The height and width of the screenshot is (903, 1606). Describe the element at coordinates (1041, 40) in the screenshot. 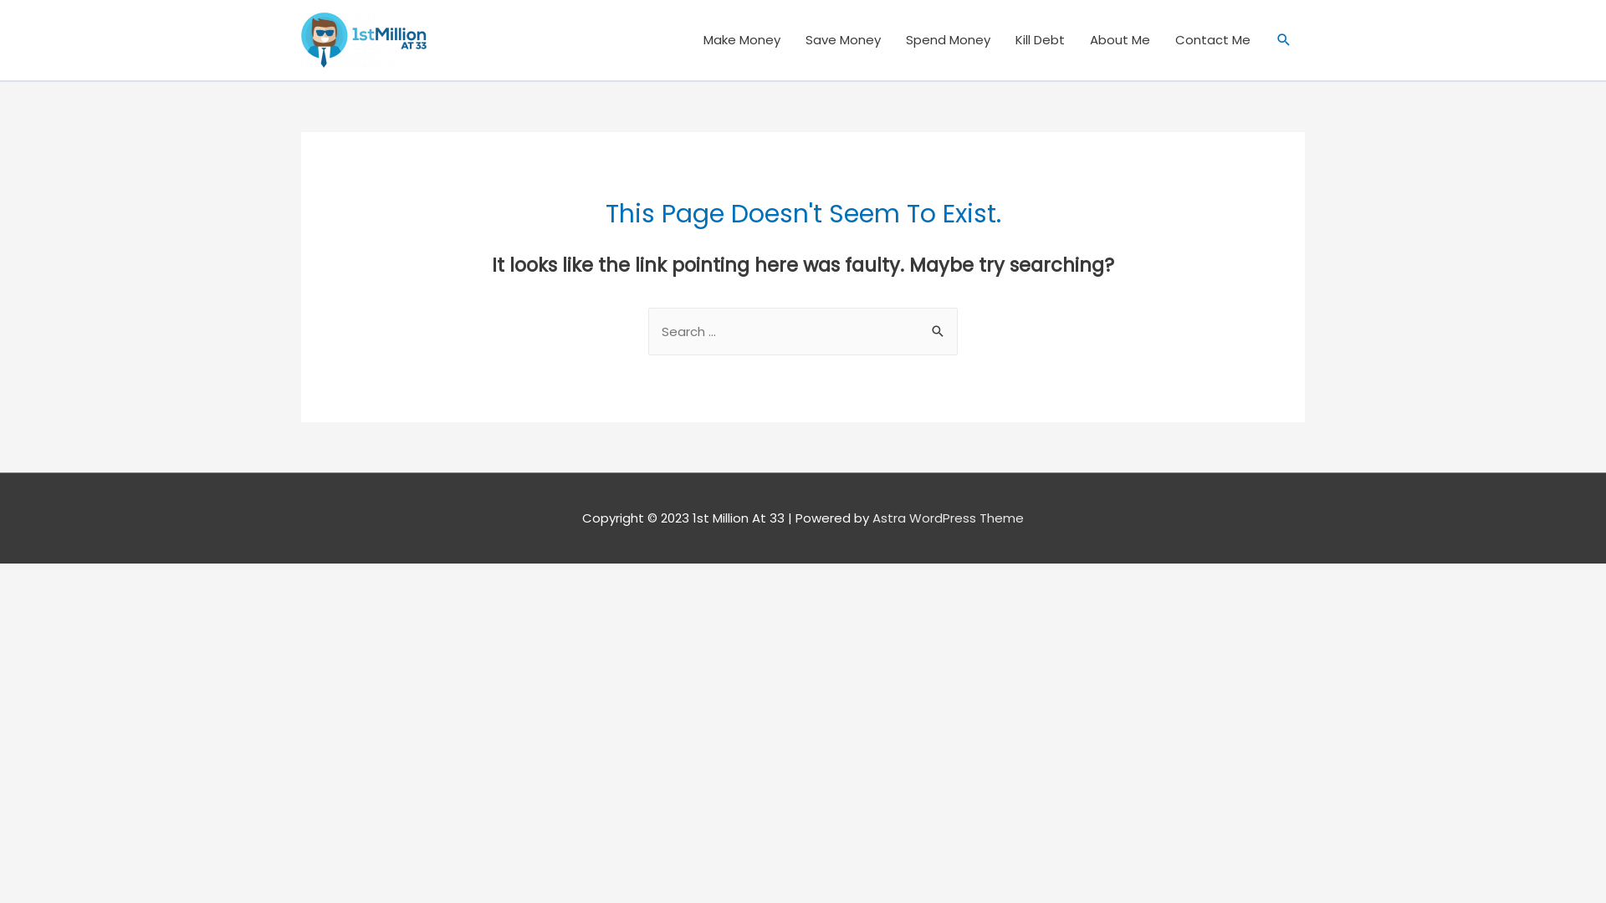

I see `Kill Debt` at that location.